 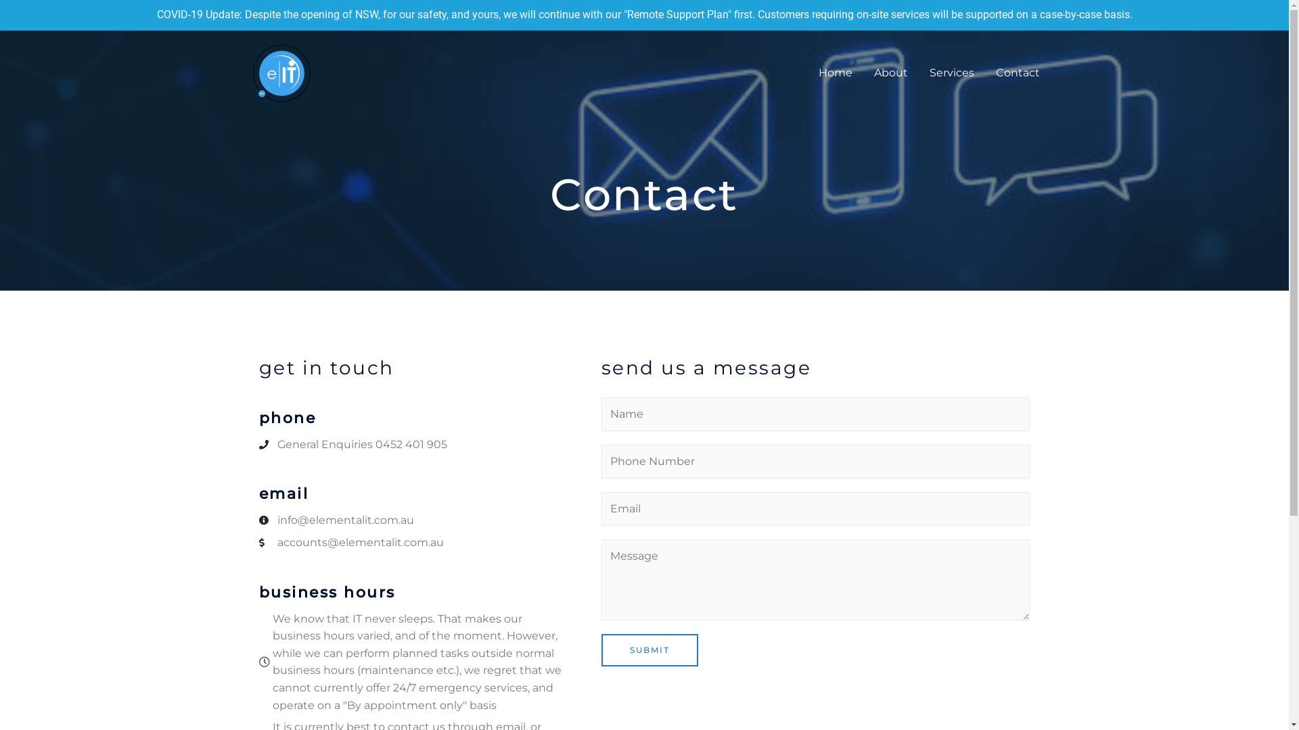 What do you see at coordinates (836, 73) in the screenshot?
I see `Home` at bounding box center [836, 73].